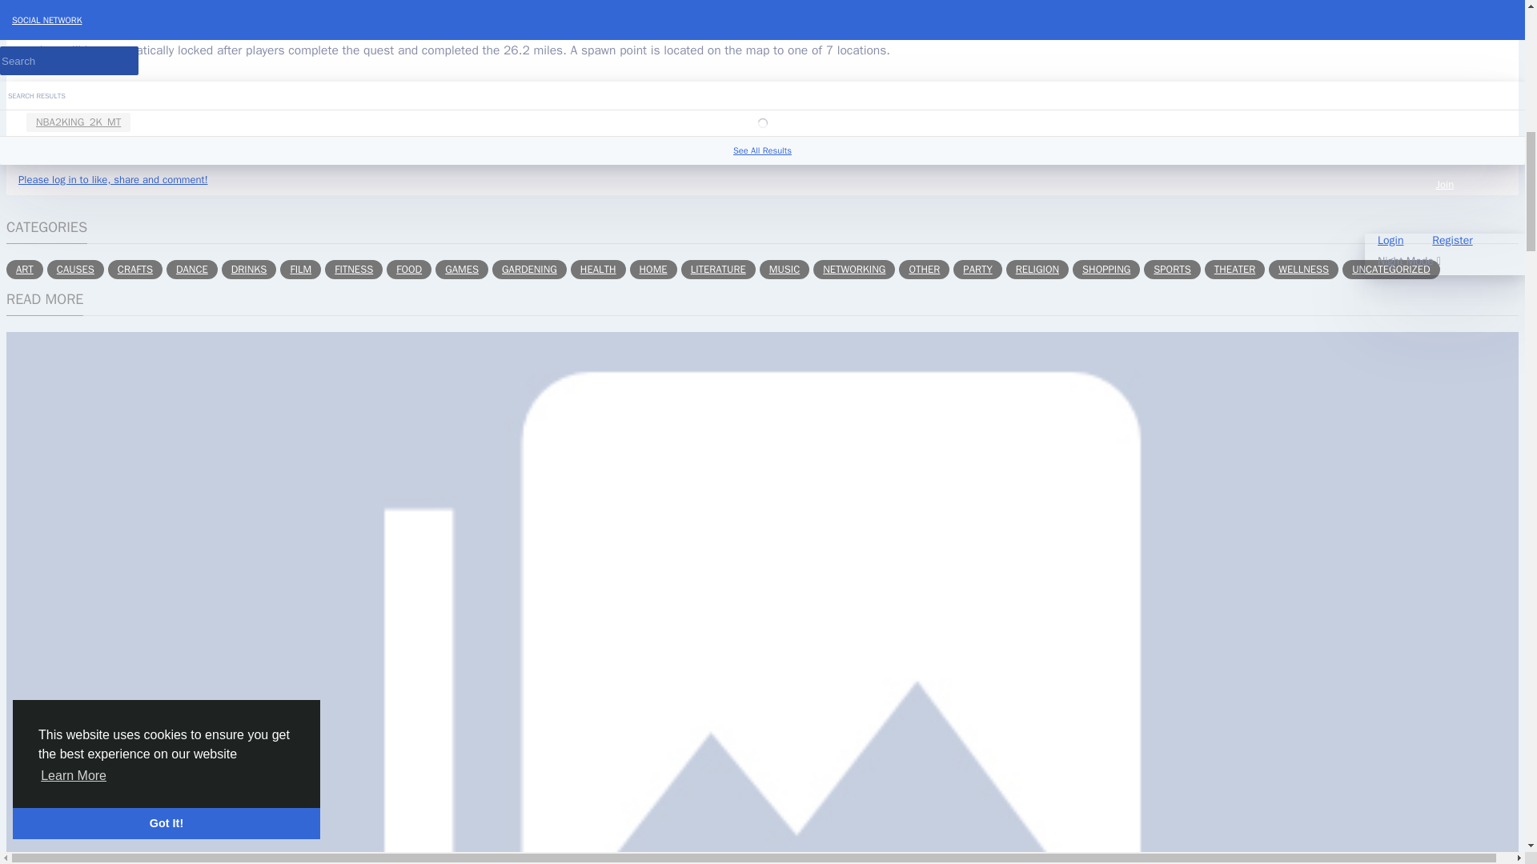 The image size is (1537, 864). Describe the element at coordinates (653, 269) in the screenshot. I see `HOME` at that location.